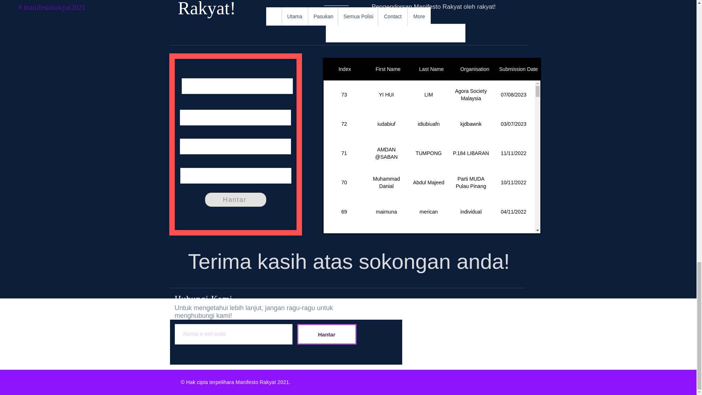 The width and height of the screenshot is (702, 395). What do you see at coordinates (235, 199) in the screenshot?
I see `Hantar` at bounding box center [235, 199].